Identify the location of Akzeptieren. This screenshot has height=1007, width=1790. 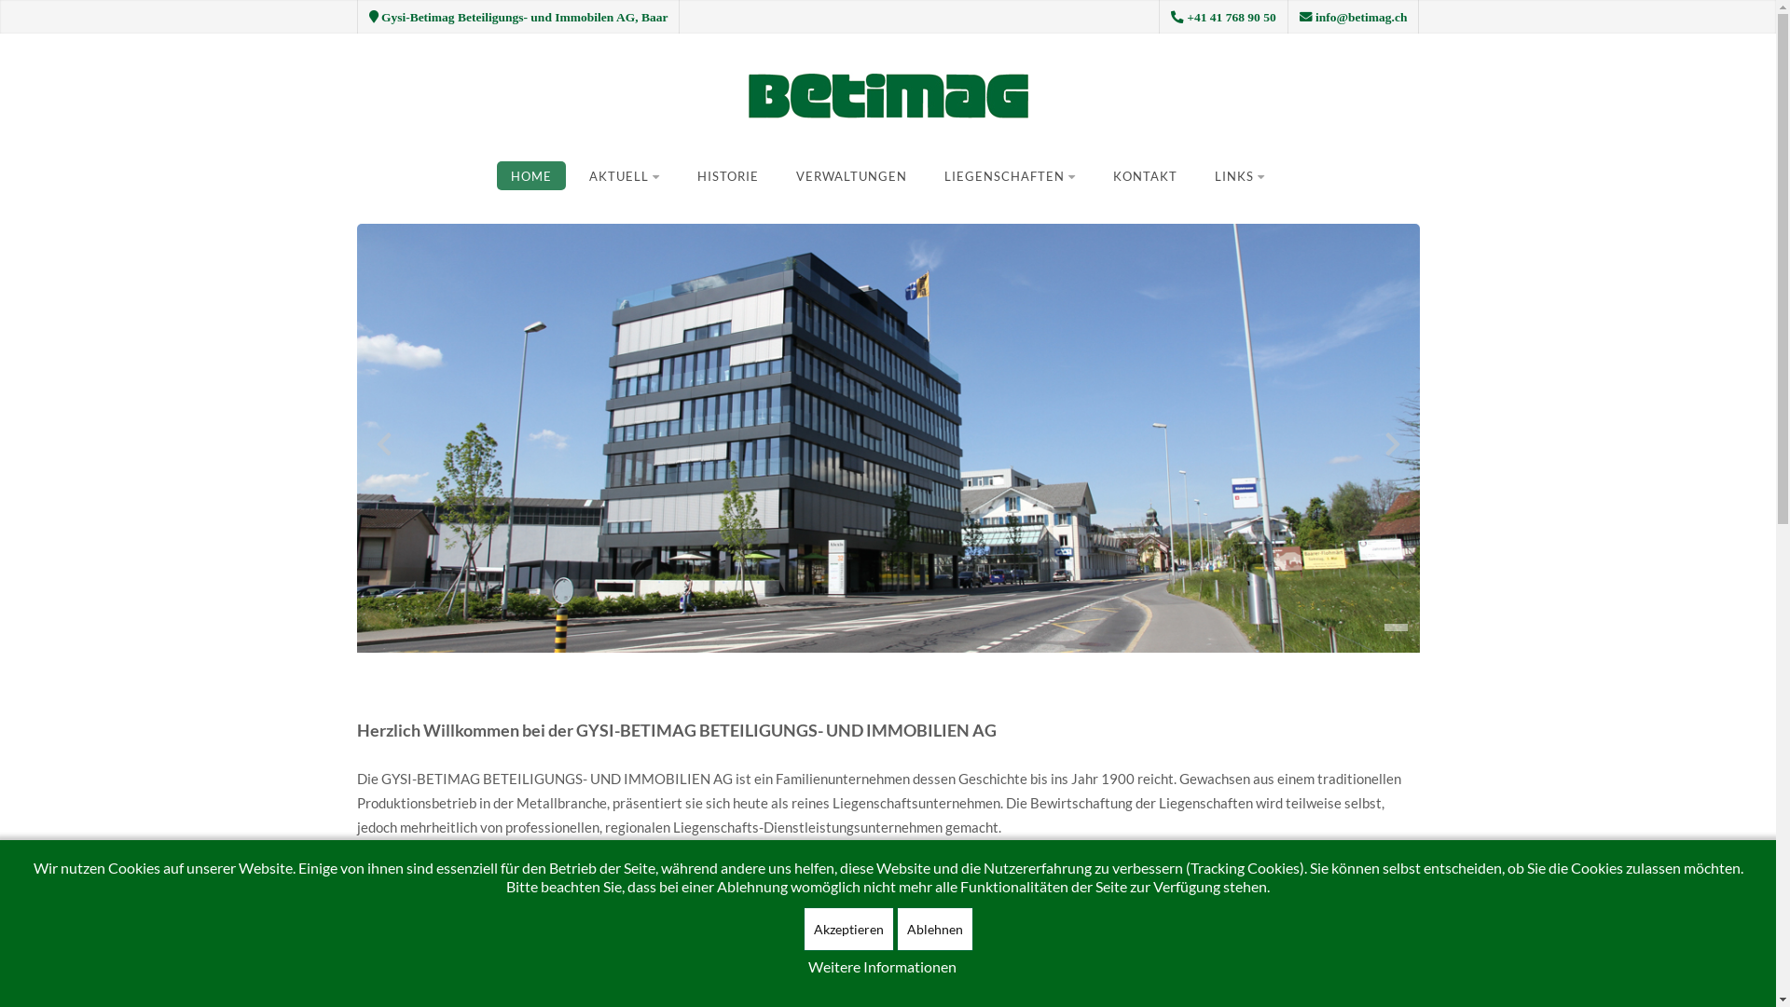
(848, 929).